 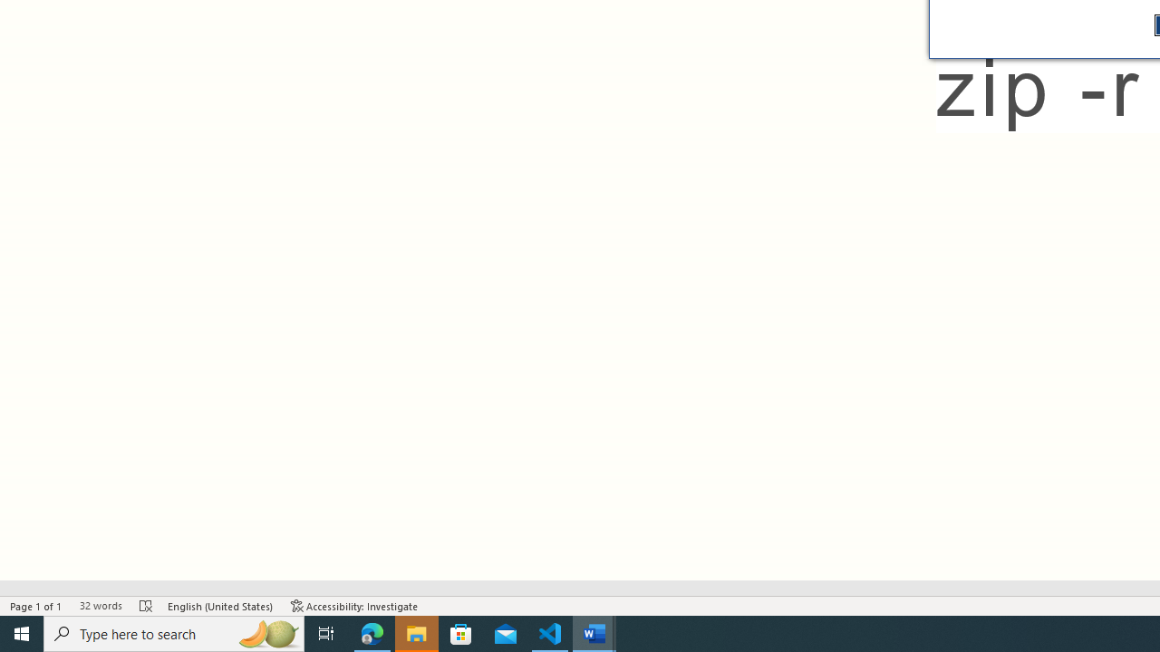 I want to click on Search highlights icon opens search home window, so click(x=268, y=634).